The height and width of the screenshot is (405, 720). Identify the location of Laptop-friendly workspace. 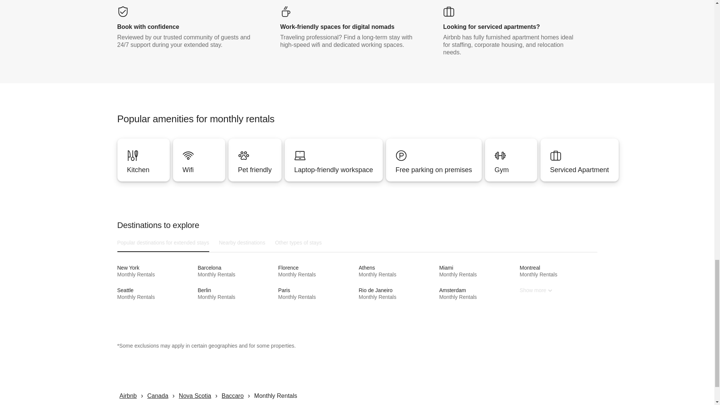
(236, 271).